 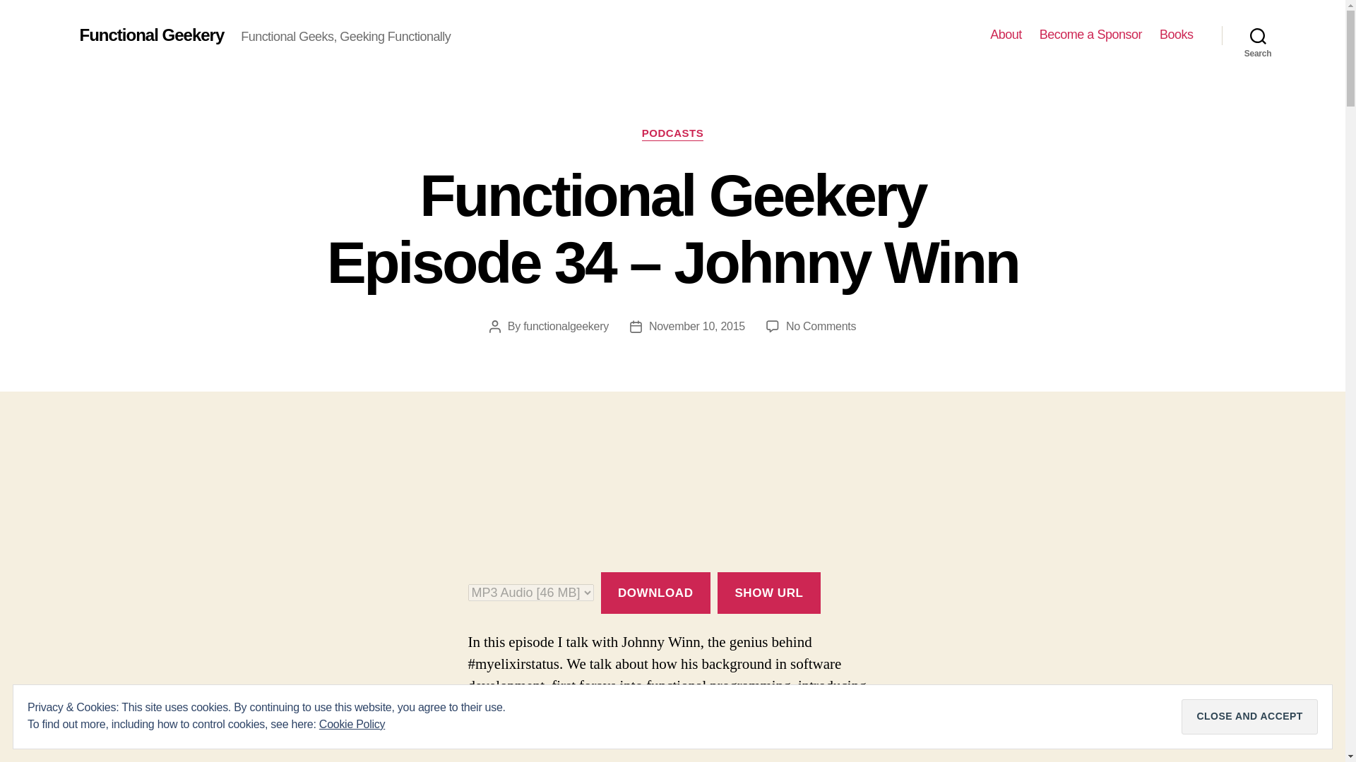 I want to click on Functional Geekery, so click(x=151, y=35).